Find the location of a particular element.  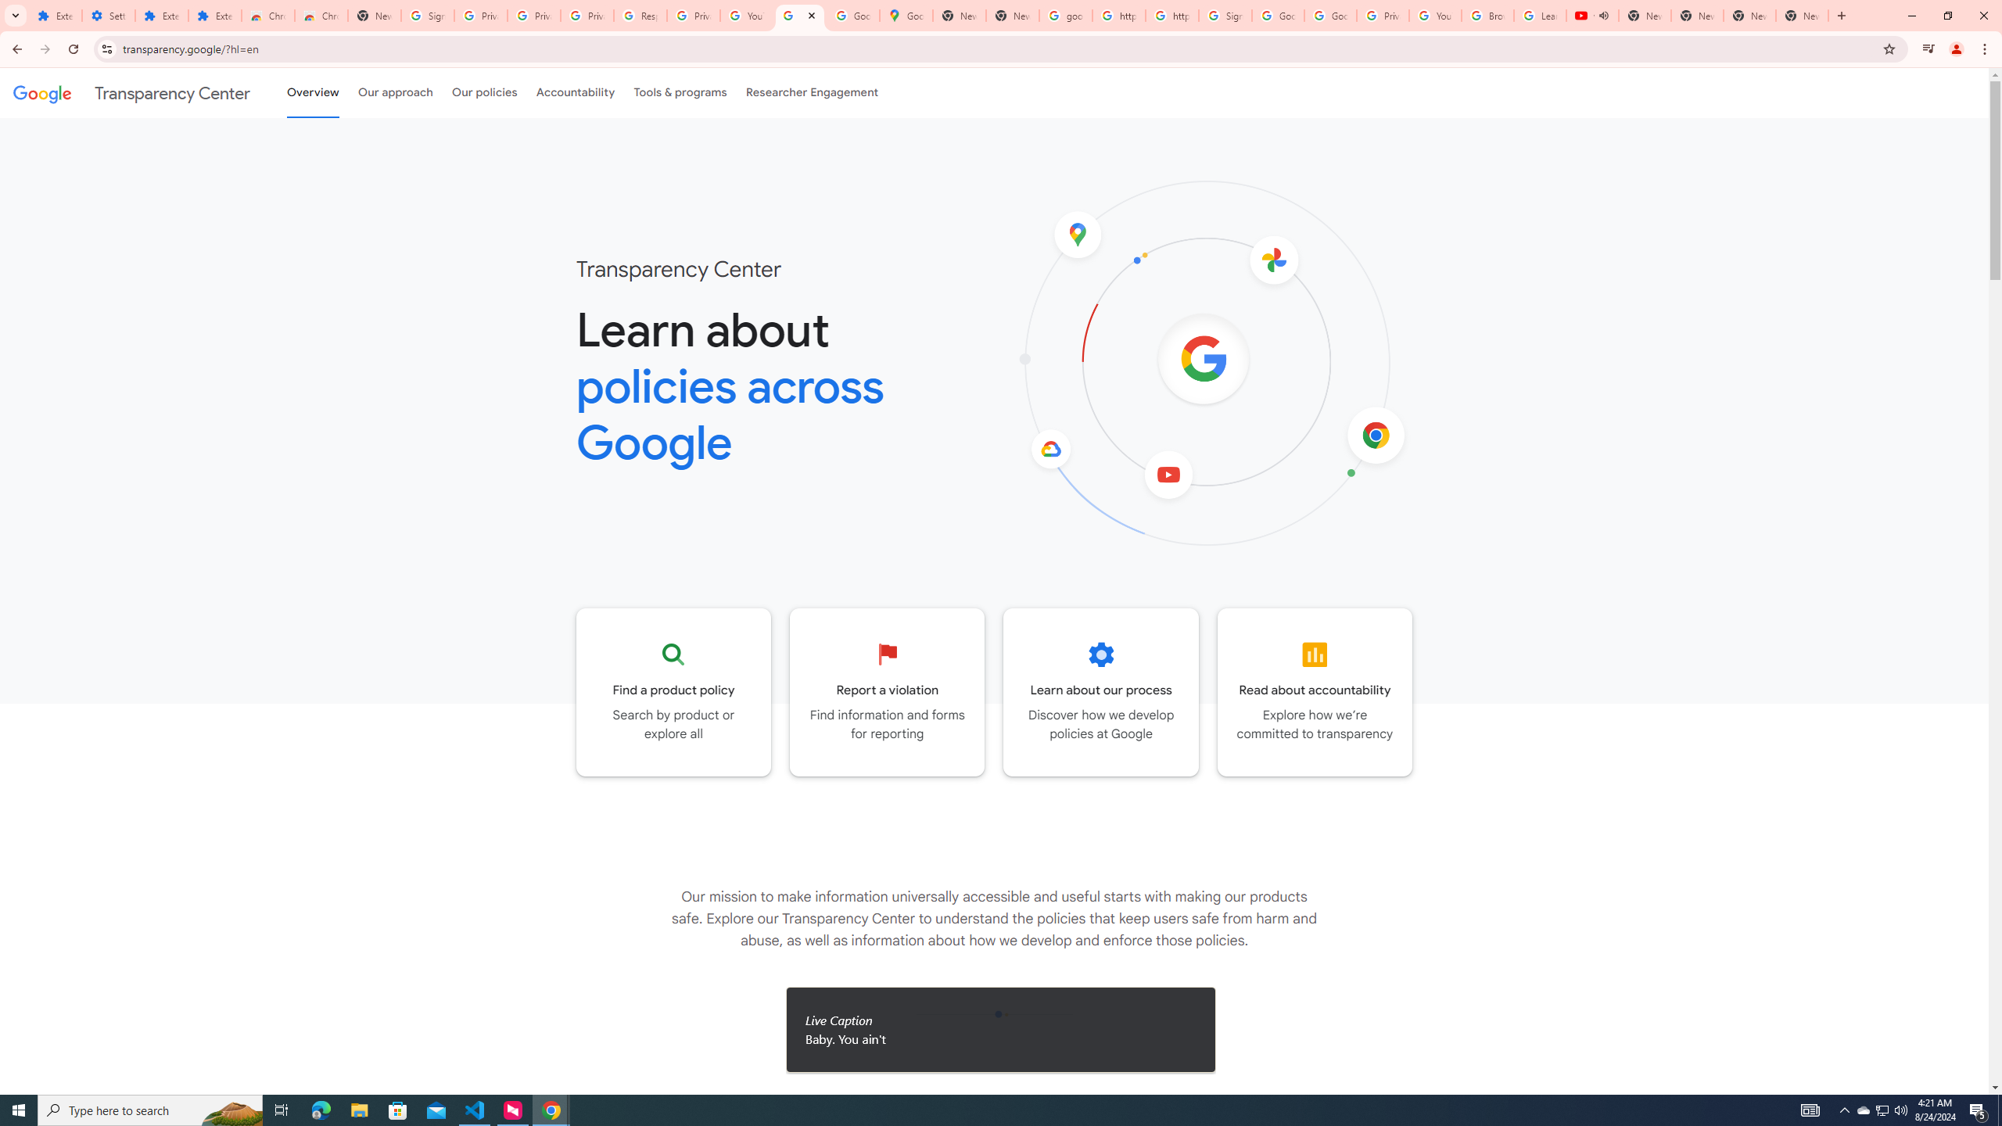

Go to the Accountability page is located at coordinates (1315, 692).